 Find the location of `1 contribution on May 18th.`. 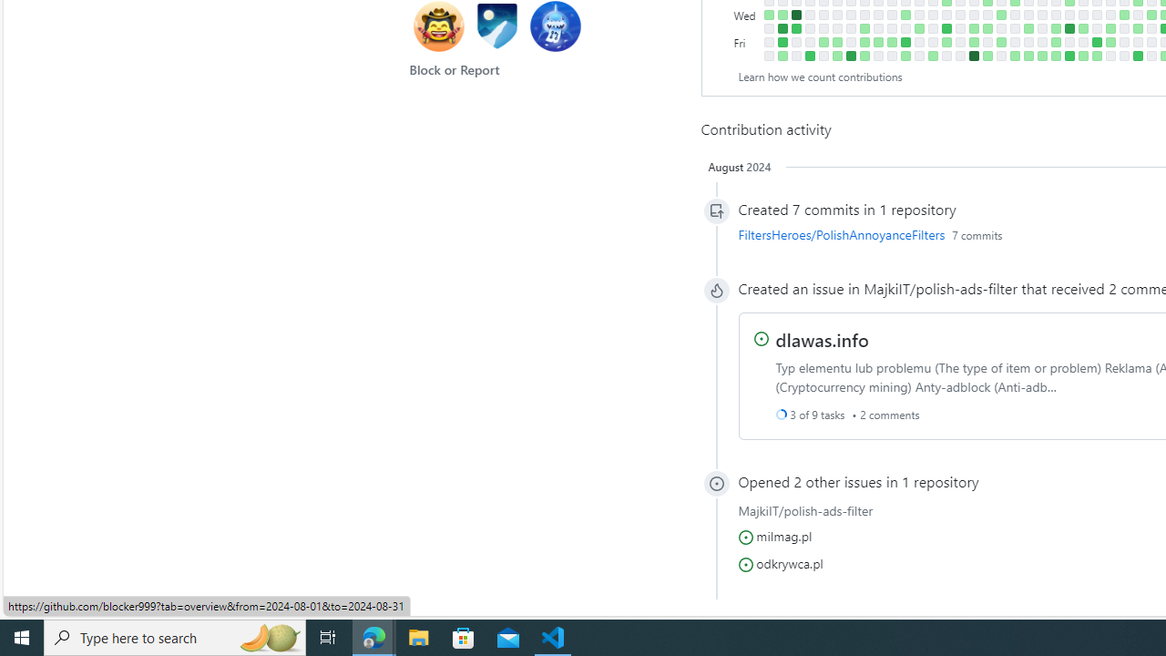

1 contribution on May 18th. is located at coordinates (1028, 56).